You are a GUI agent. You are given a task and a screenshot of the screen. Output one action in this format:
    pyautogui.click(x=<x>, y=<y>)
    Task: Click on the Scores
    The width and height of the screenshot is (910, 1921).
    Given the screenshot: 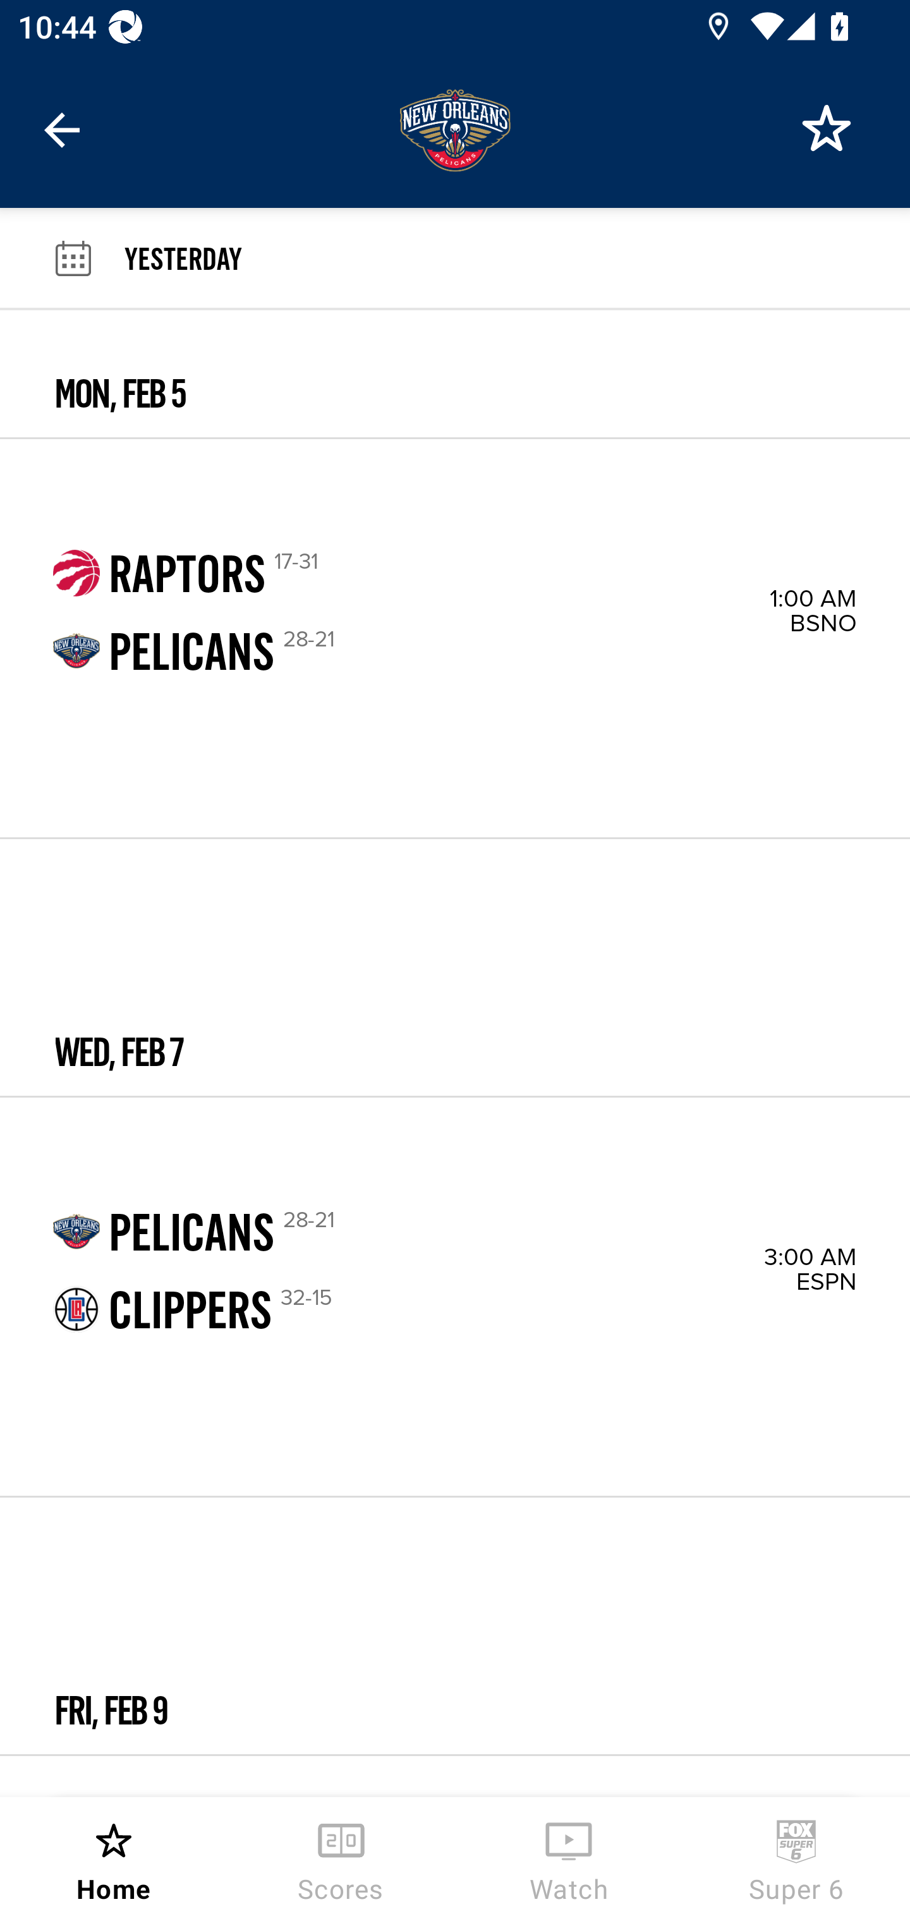 What is the action you would take?
    pyautogui.click(x=341, y=1859)
    